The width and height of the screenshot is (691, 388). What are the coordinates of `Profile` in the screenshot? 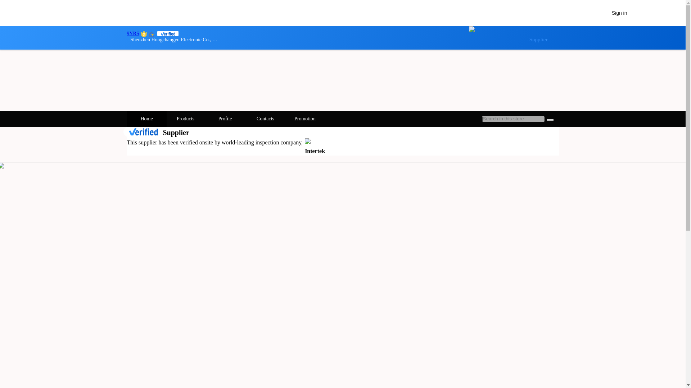 It's located at (225, 119).